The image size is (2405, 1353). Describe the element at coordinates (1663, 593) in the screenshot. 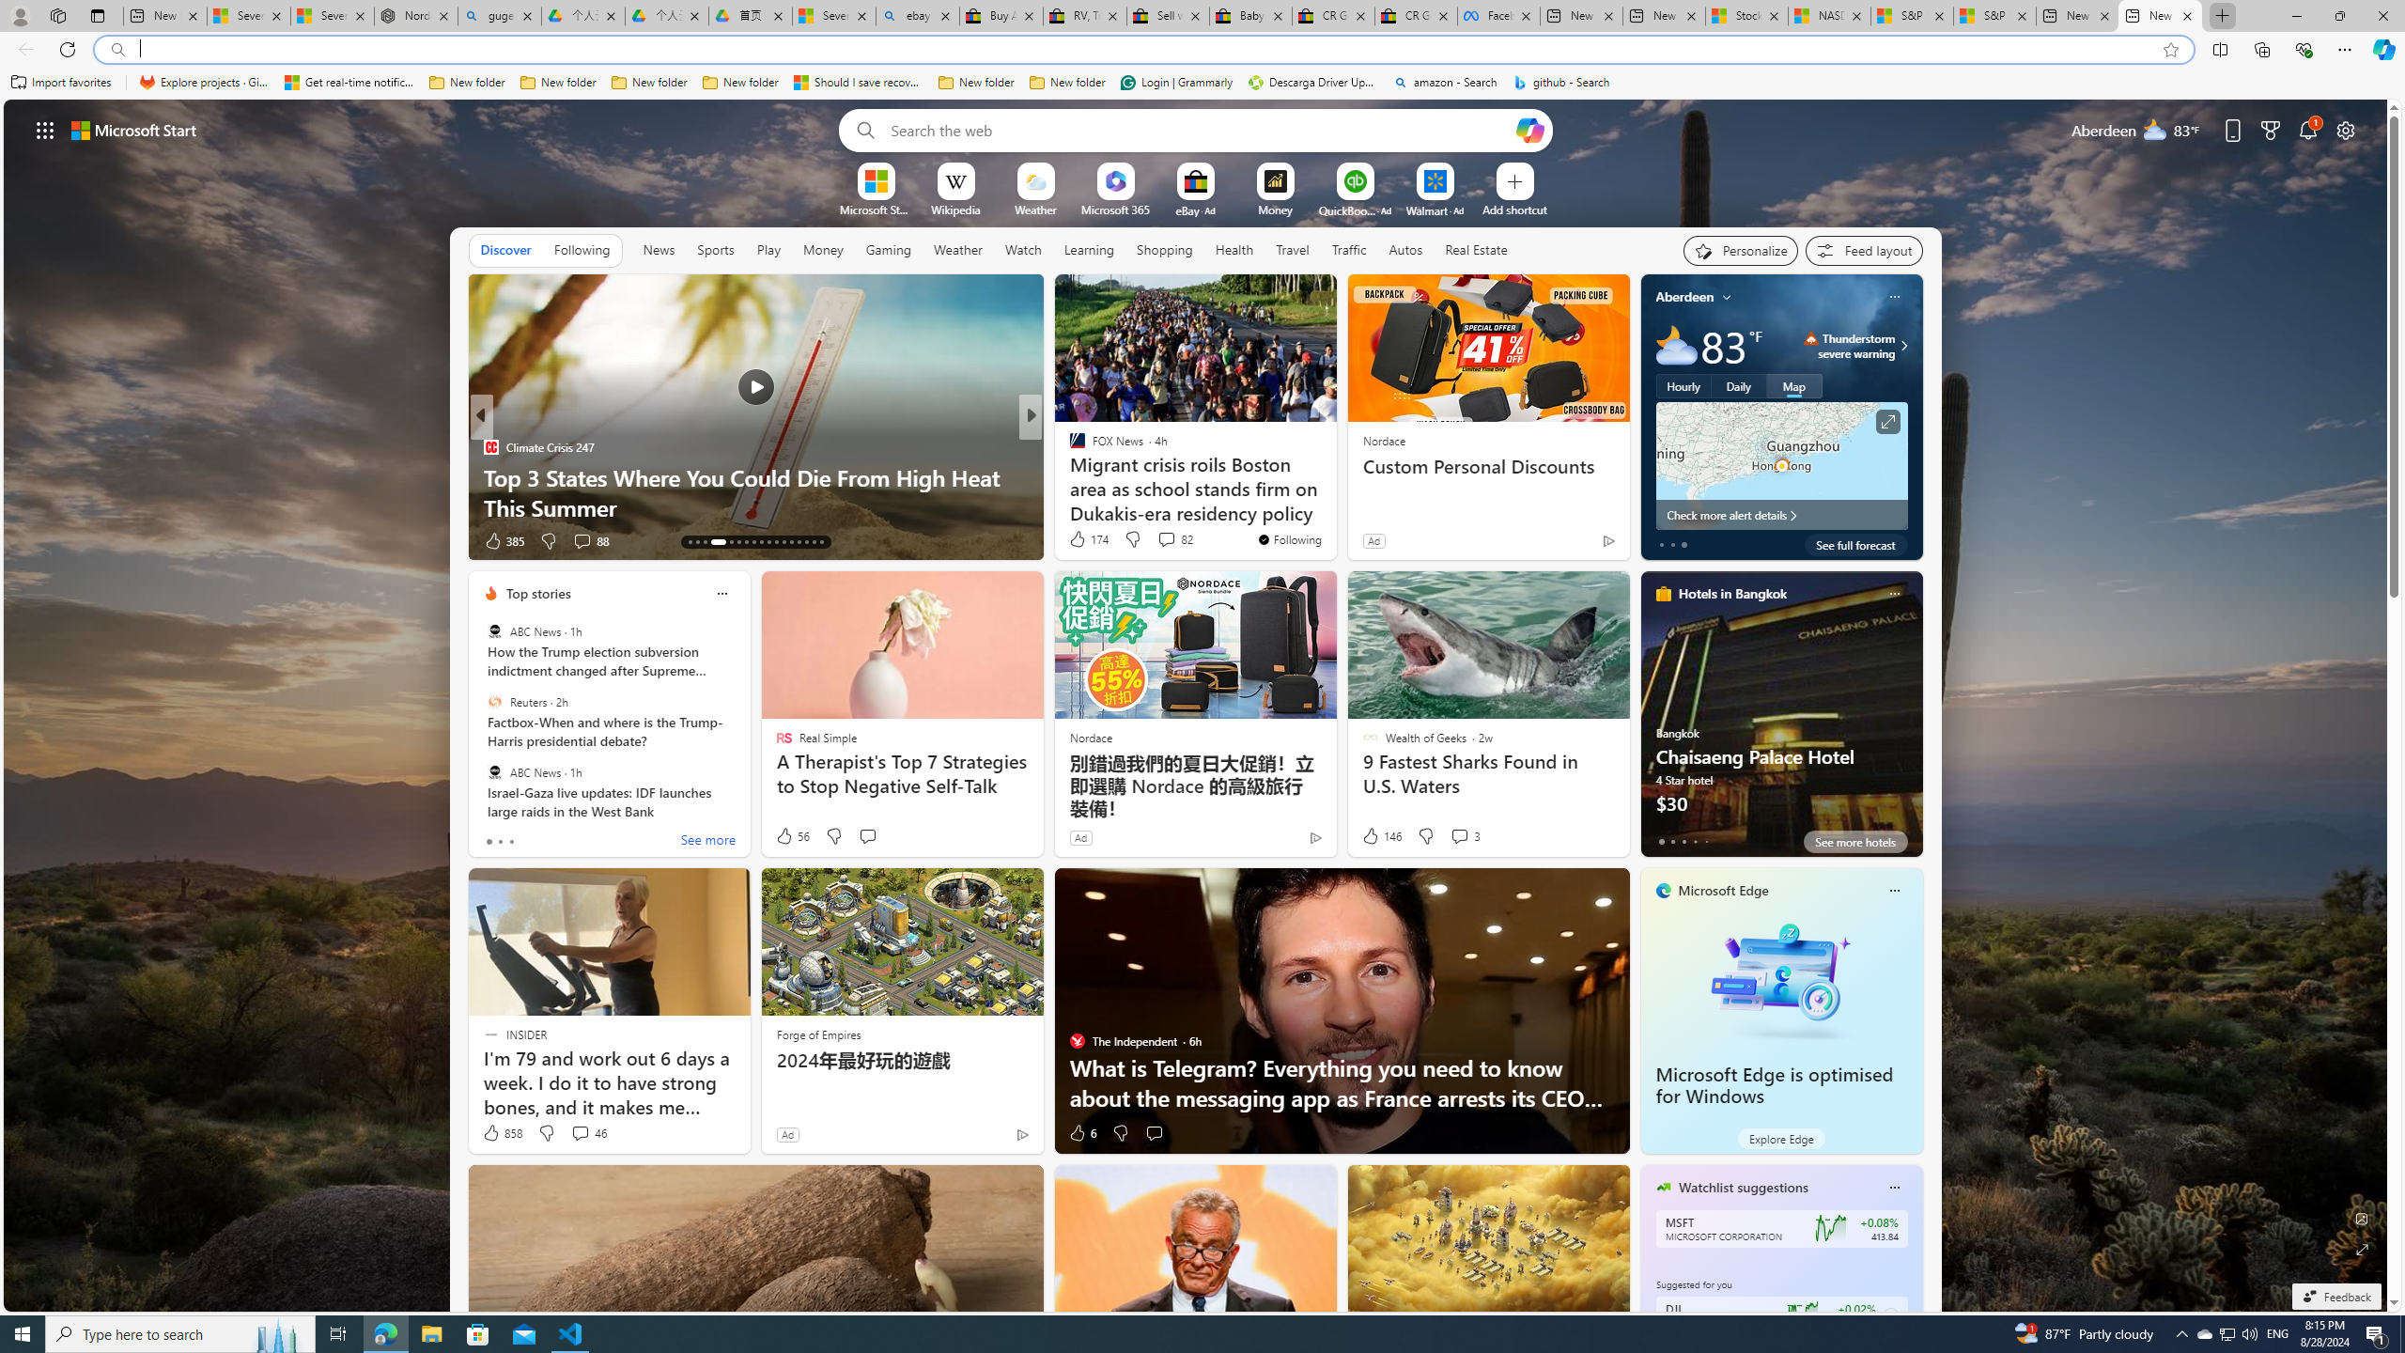

I see `hotels-header-icon` at that location.